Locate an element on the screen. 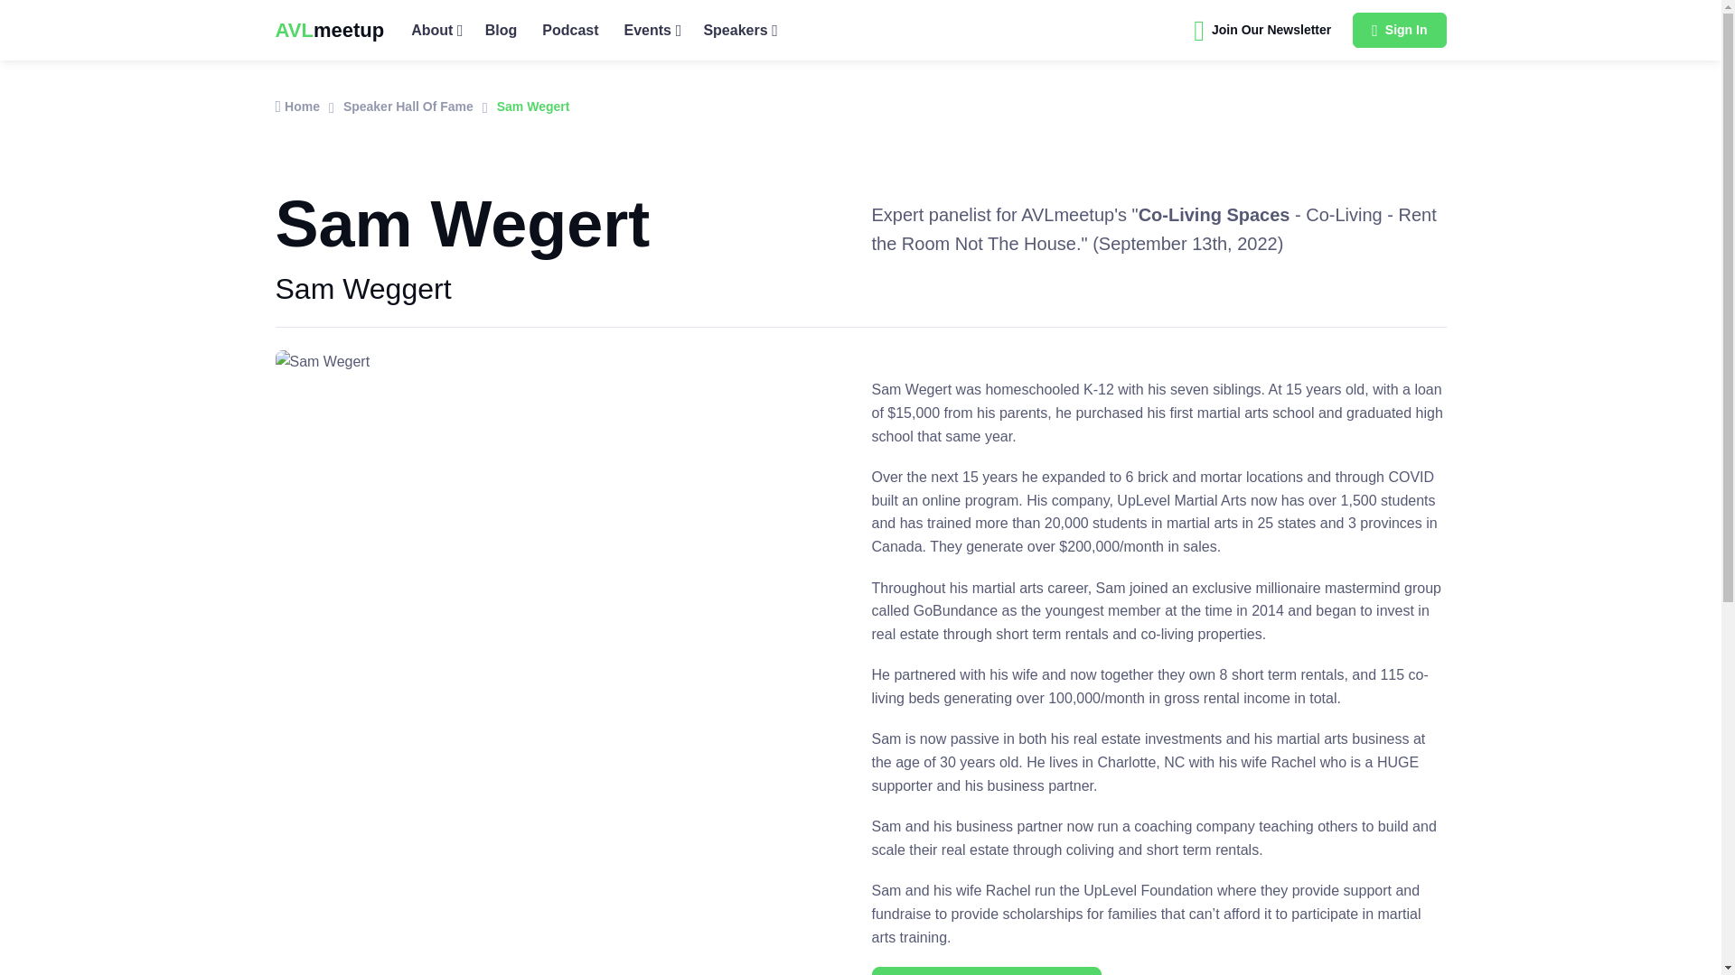 This screenshot has height=975, width=1735. Blog is located at coordinates (501, 30).